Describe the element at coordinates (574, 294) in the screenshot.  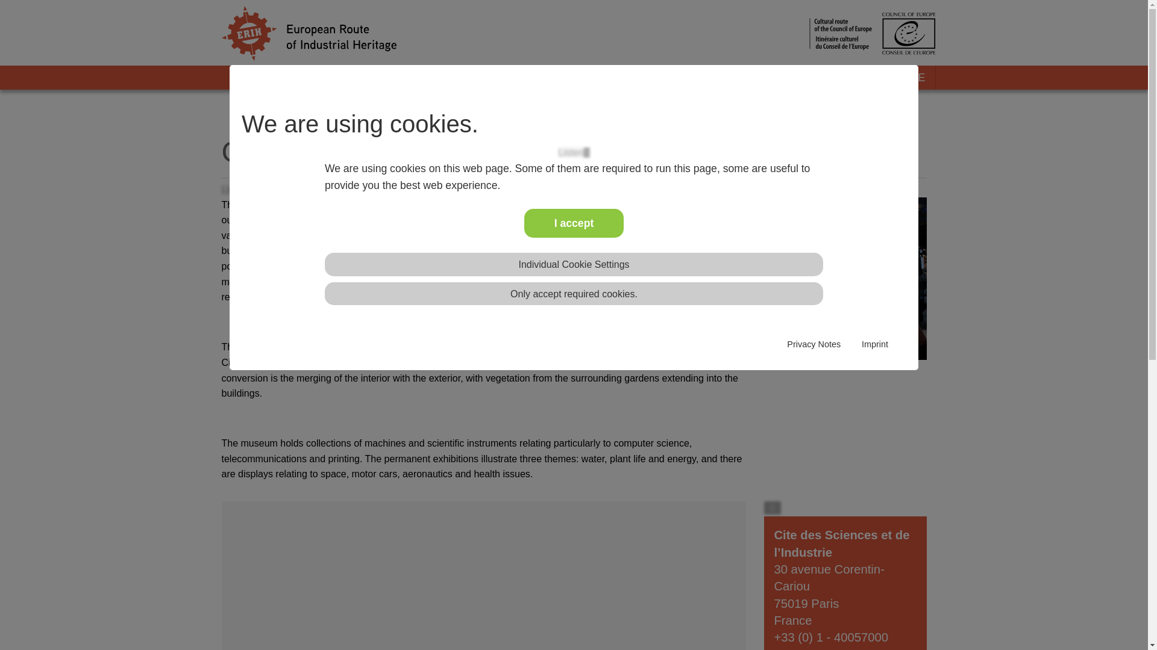
I see `Only accept required cookies.` at that location.